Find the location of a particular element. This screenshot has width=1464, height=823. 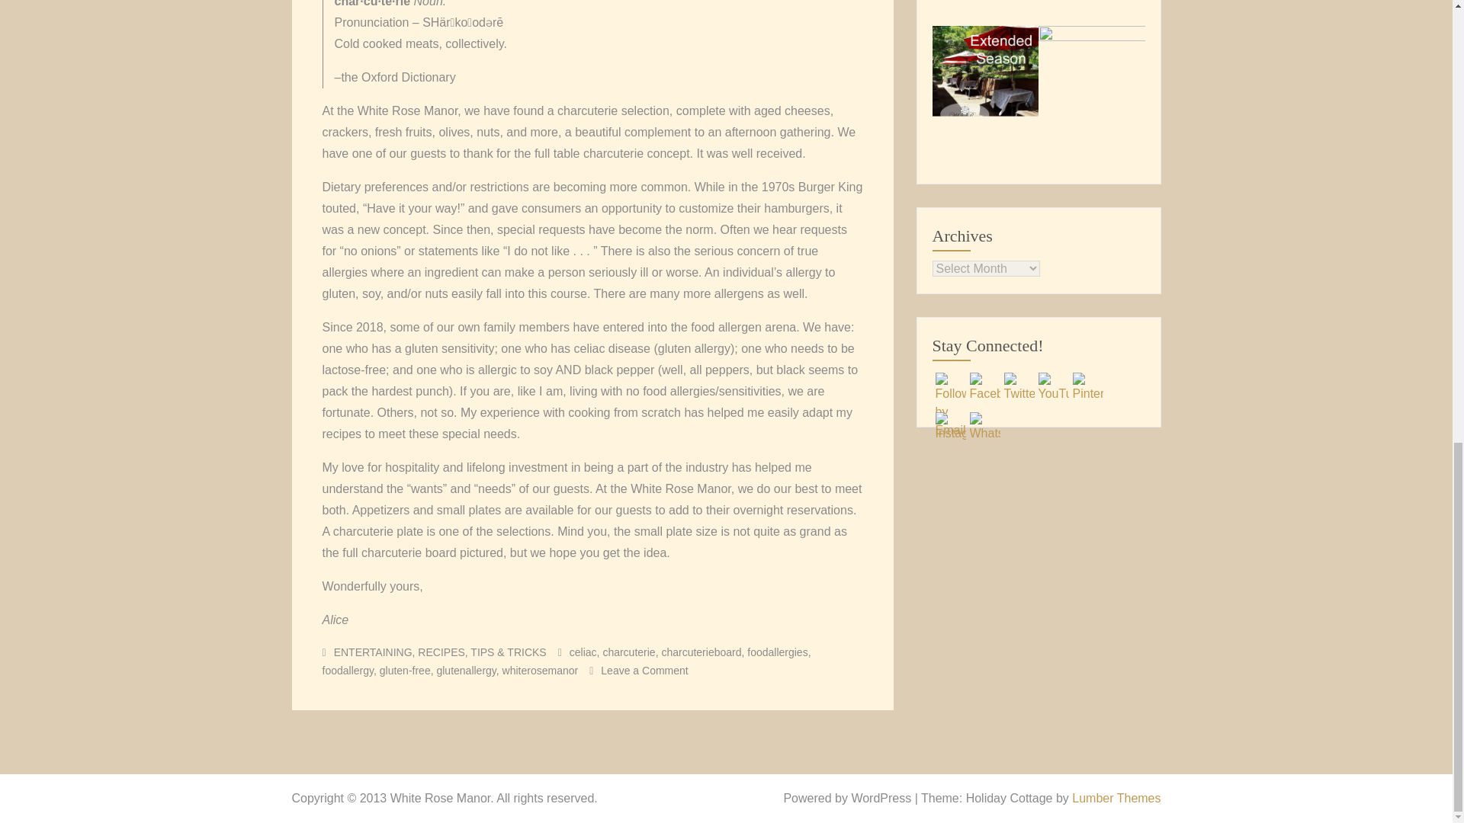

Twitter is located at coordinates (1018, 388).